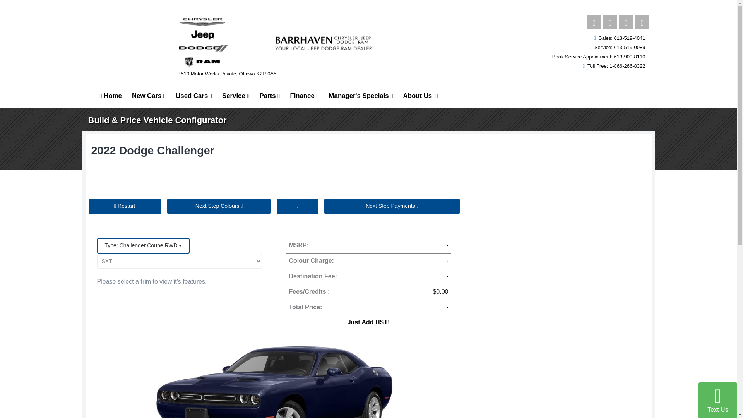 The width and height of the screenshot is (743, 418). Describe the element at coordinates (228, 74) in the screenshot. I see ` 510 Motor Works Private, Ottawa K2R 0A5` at that location.